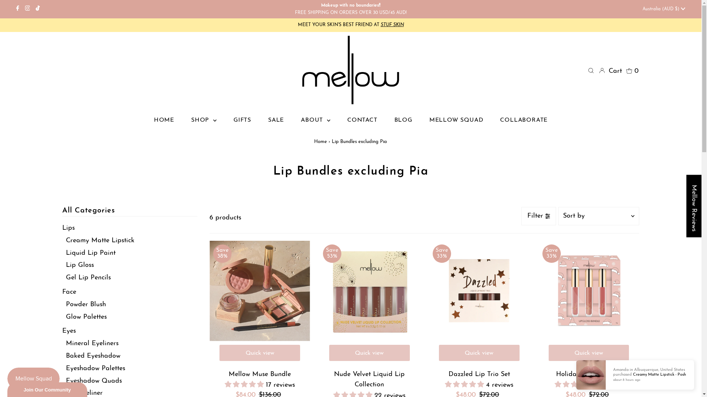  I want to click on Creamy Matte Lipstick, so click(100, 240).